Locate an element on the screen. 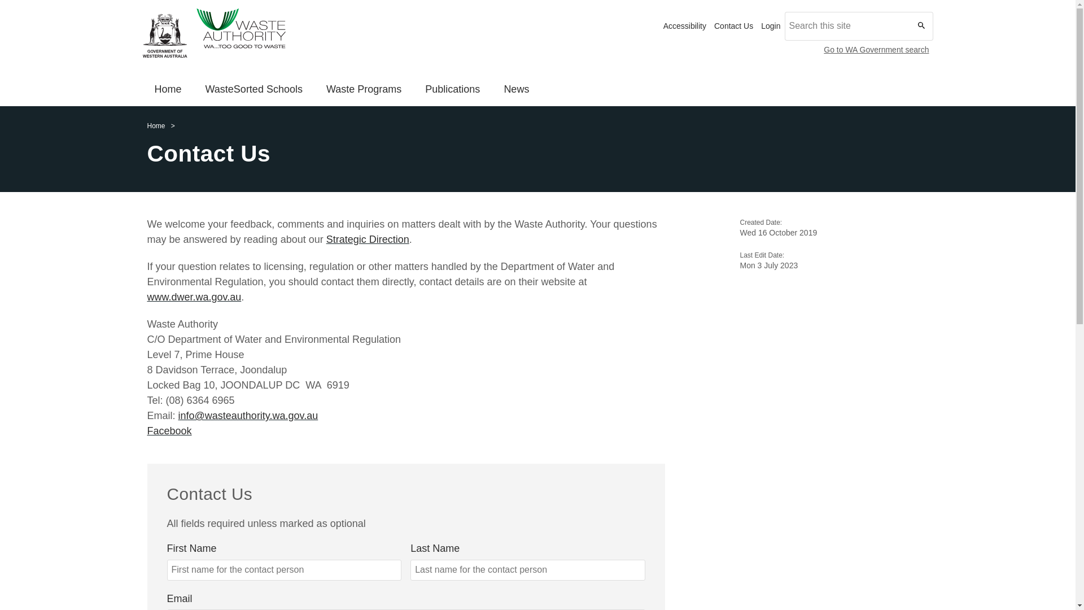 This screenshot has height=610, width=1084. Accessibility is located at coordinates (685, 26).